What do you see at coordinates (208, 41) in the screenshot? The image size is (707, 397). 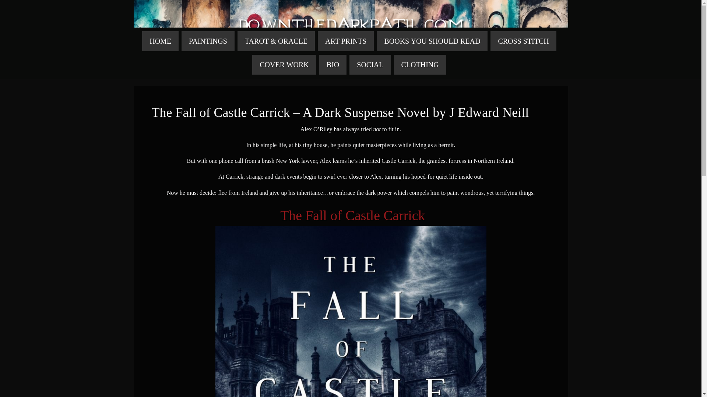 I see `PAINTINGS` at bounding box center [208, 41].